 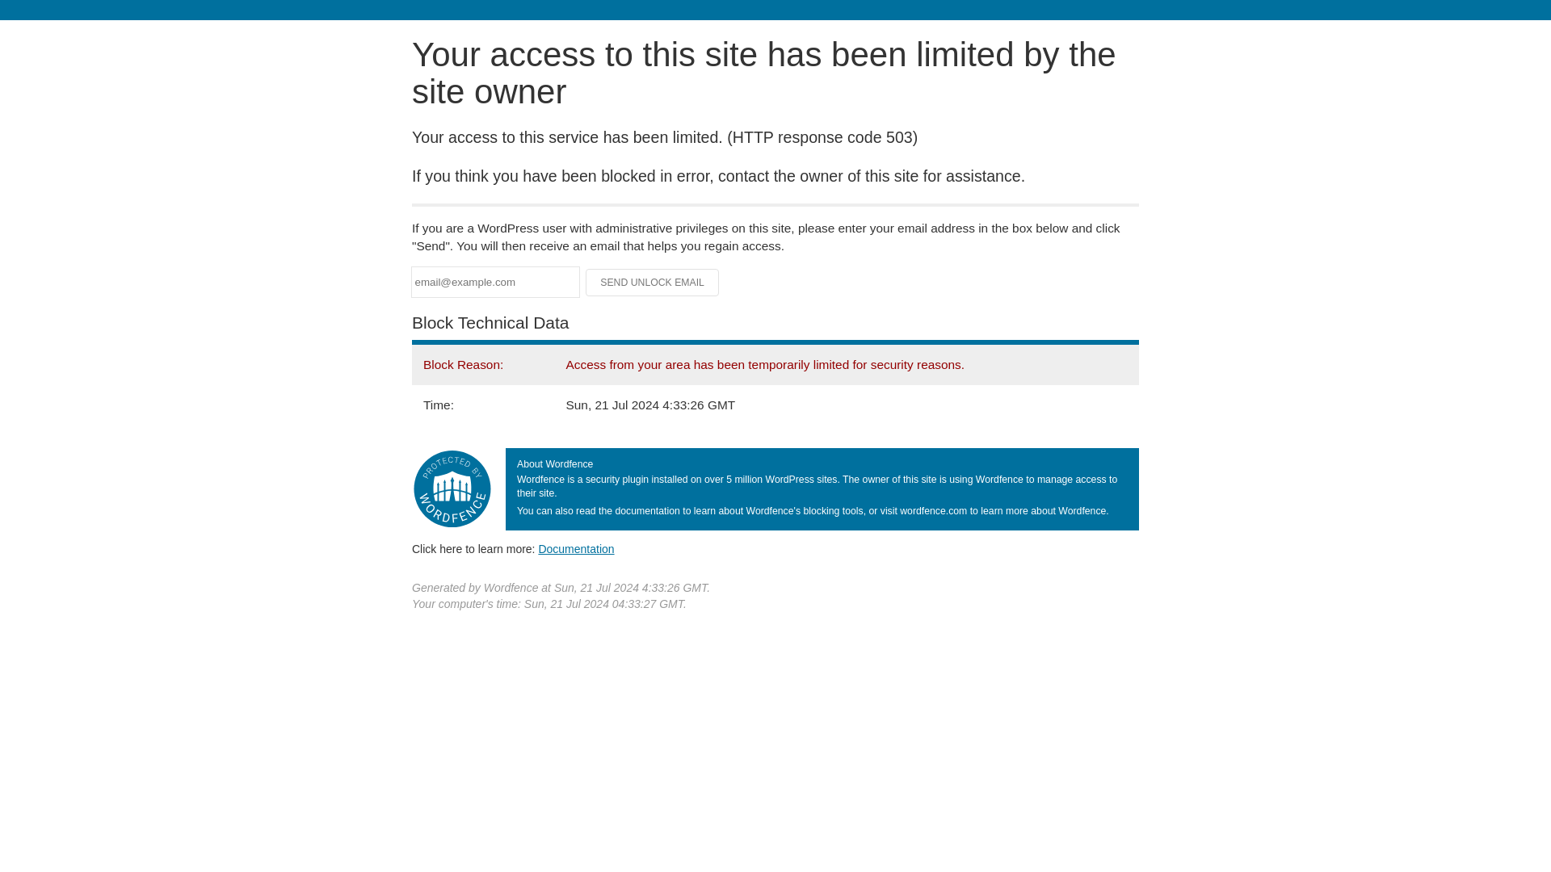 I want to click on Send Unlock Email, so click(x=653, y=283).